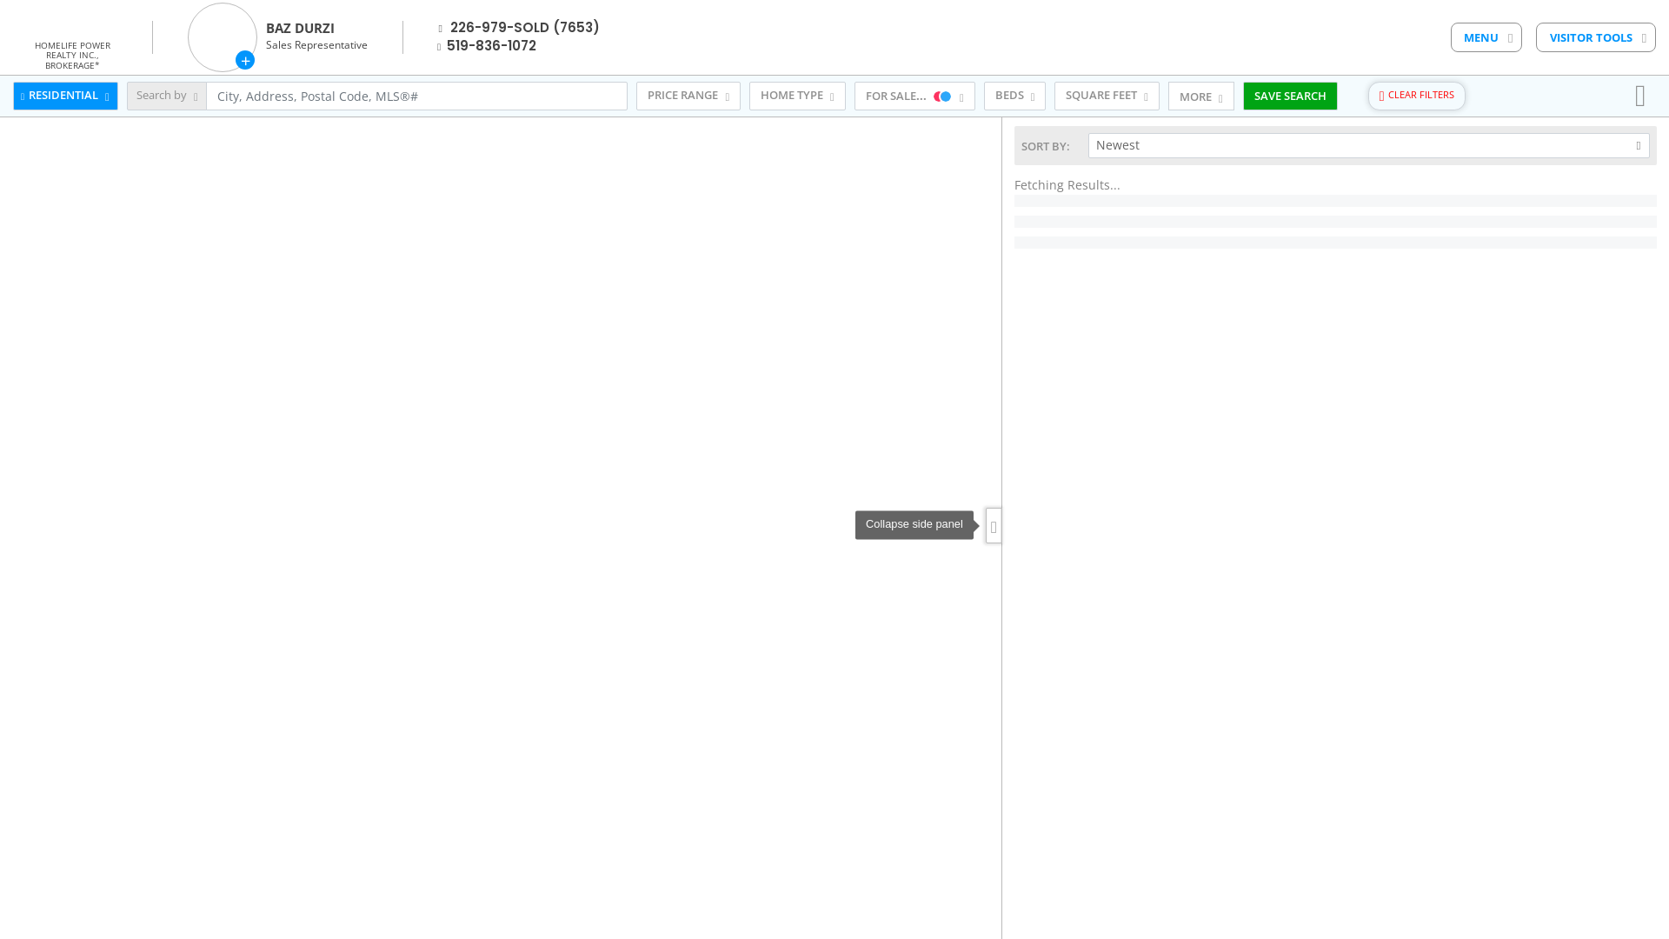 The height and width of the screenshot is (939, 1669). What do you see at coordinates (316, 45) in the screenshot?
I see `Sales Representative` at bounding box center [316, 45].